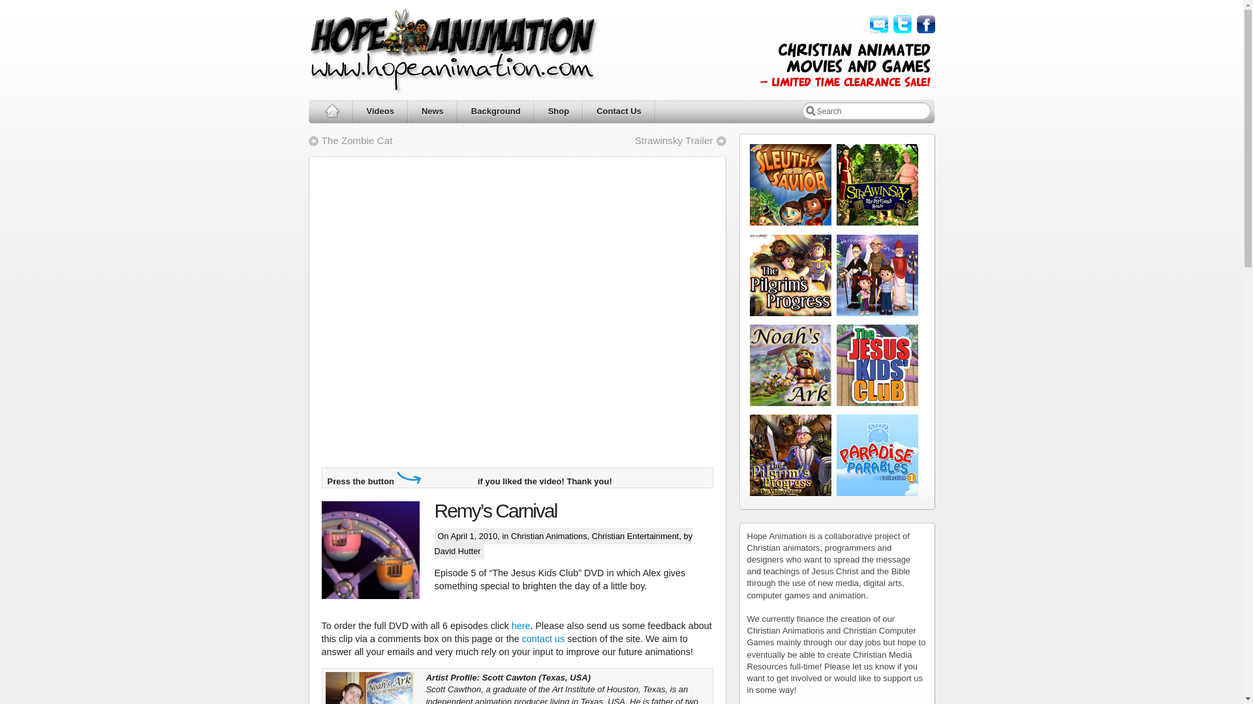  What do you see at coordinates (521, 625) in the screenshot?
I see `here` at bounding box center [521, 625].